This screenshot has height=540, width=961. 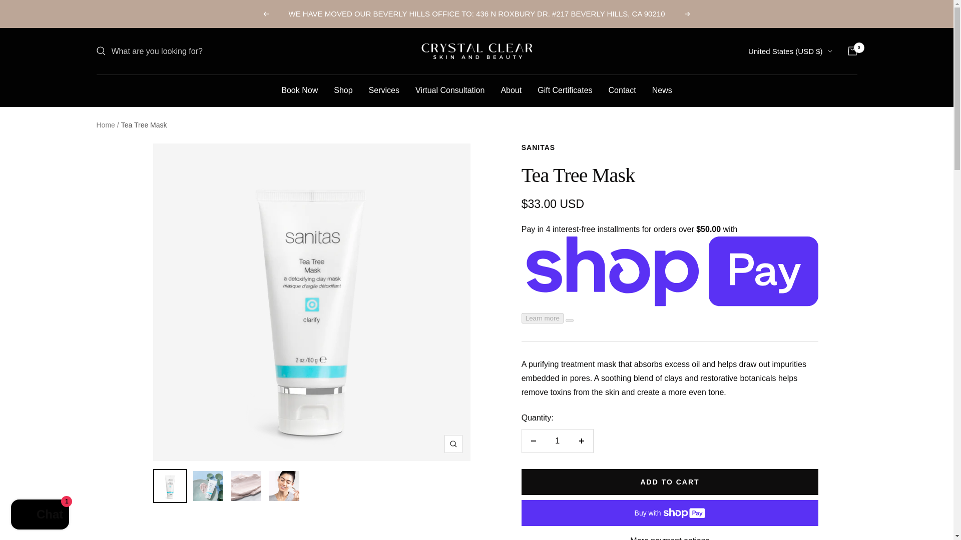 I want to click on CZ, so click(x=761, y=156).